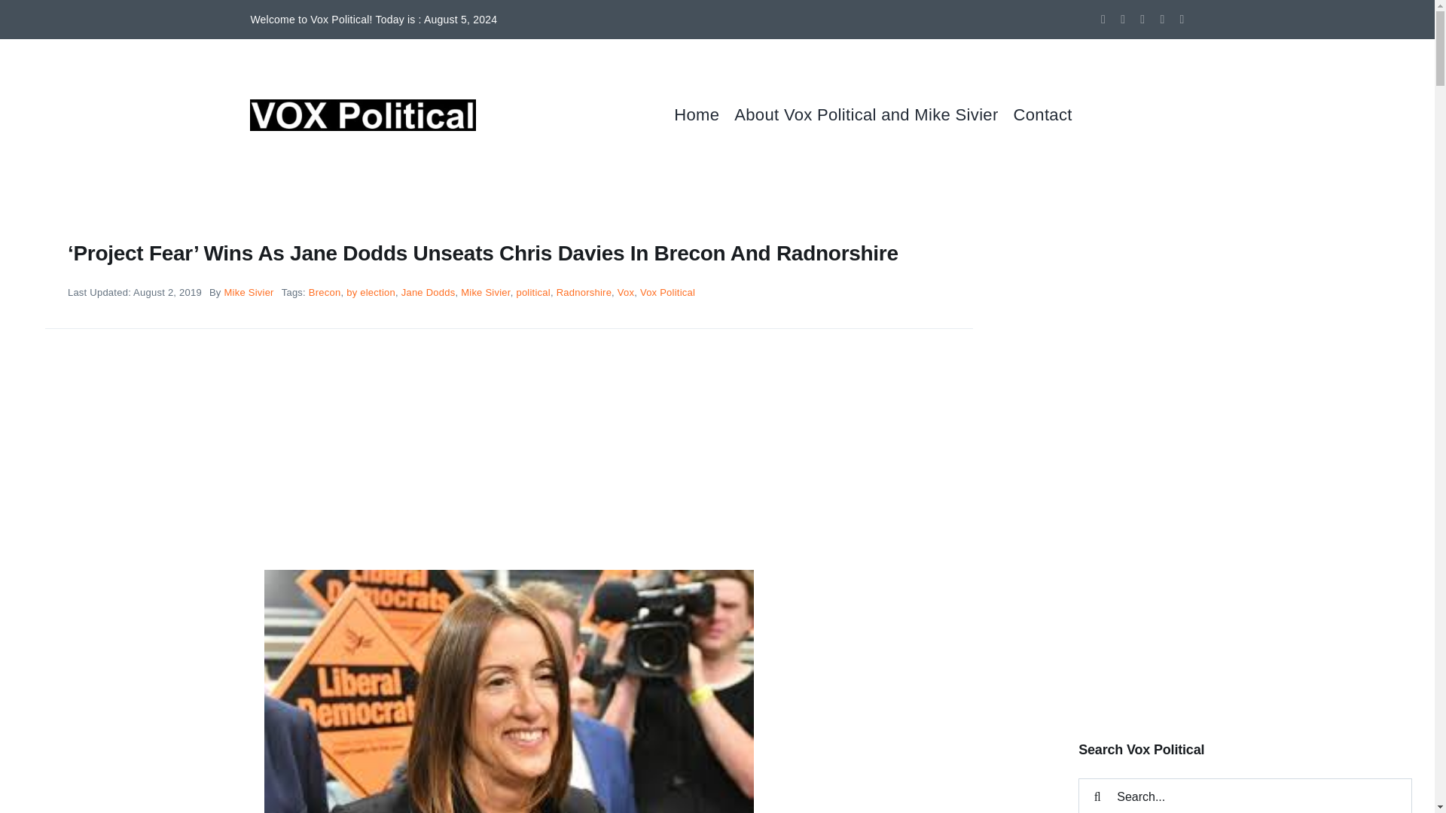 This screenshot has width=1446, height=813. What do you see at coordinates (533, 292) in the screenshot?
I see `political` at bounding box center [533, 292].